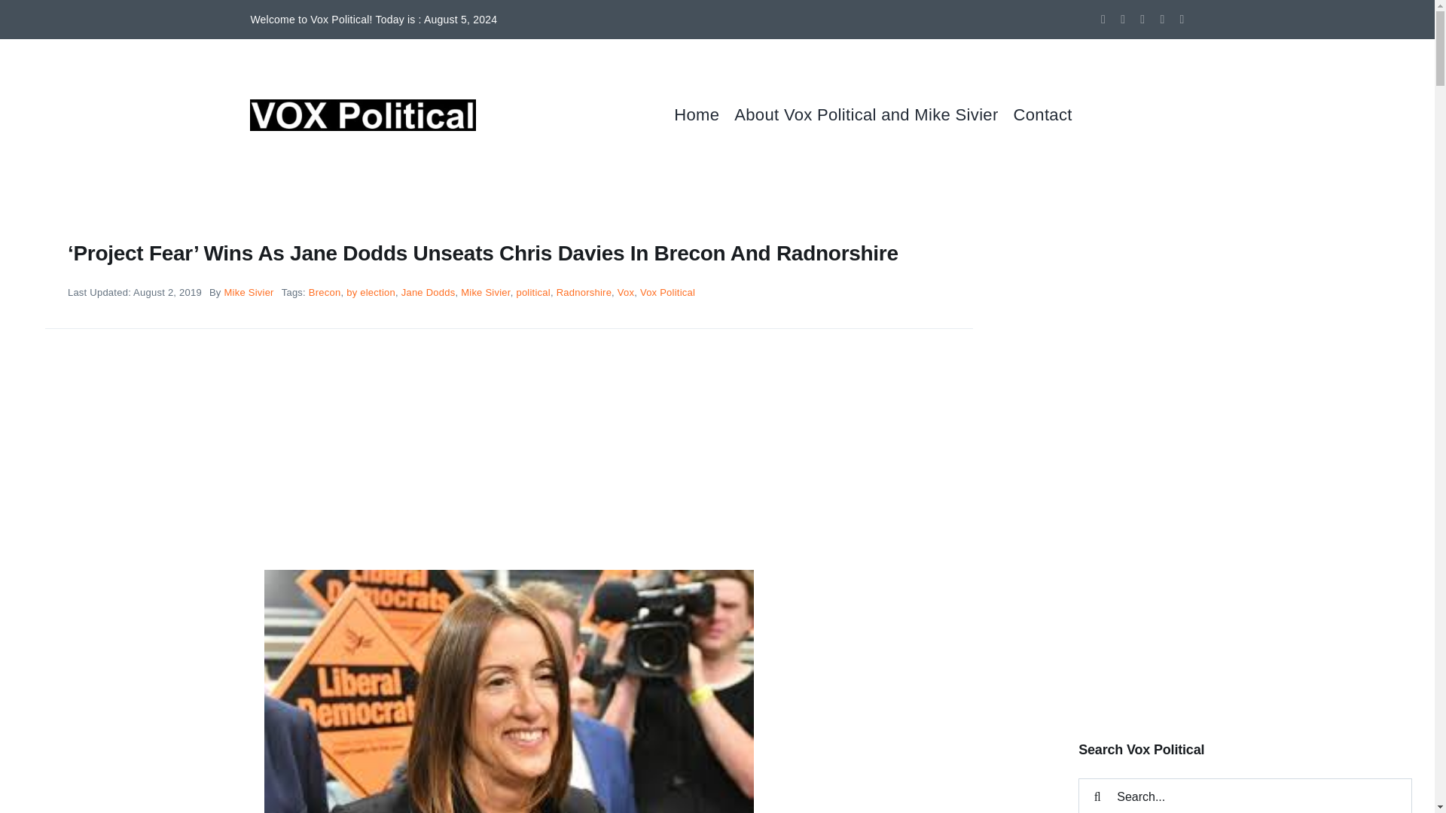 This screenshot has width=1446, height=813. What do you see at coordinates (533, 292) in the screenshot?
I see `political` at bounding box center [533, 292].